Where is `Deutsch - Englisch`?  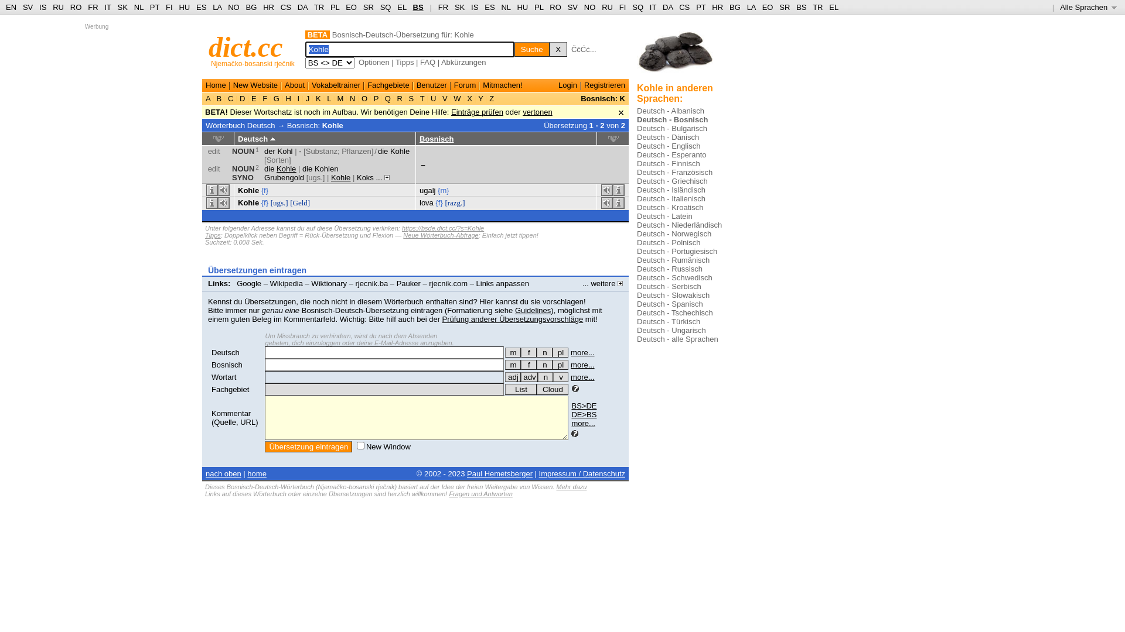
Deutsch - Englisch is located at coordinates (669, 146).